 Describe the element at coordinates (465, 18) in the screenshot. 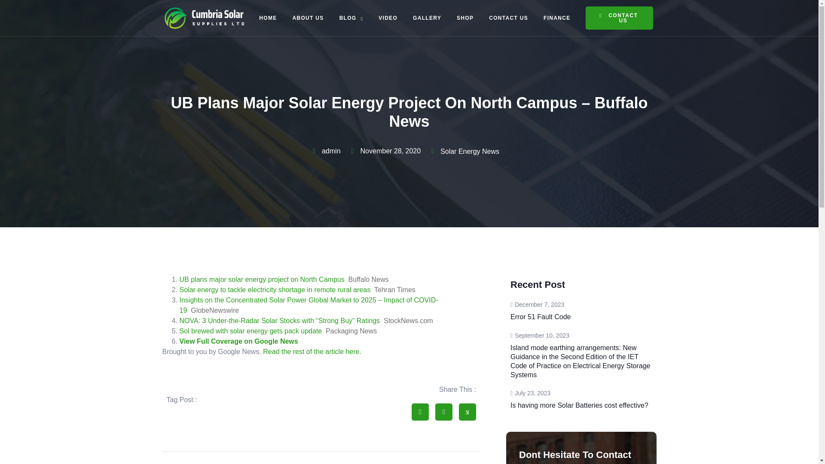

I see `SHOP` at that location.